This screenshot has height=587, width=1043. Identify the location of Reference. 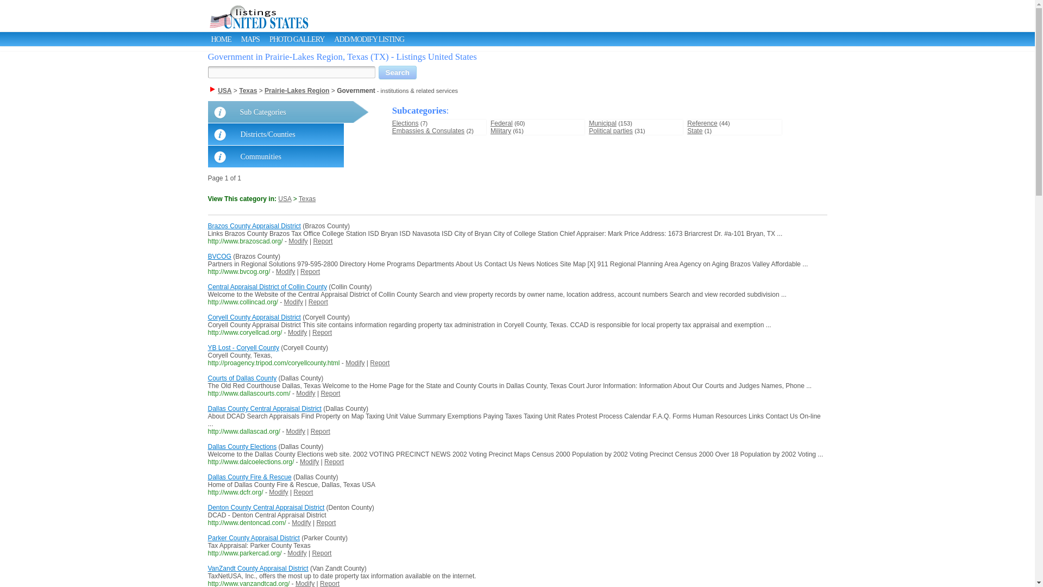
(702, 123).